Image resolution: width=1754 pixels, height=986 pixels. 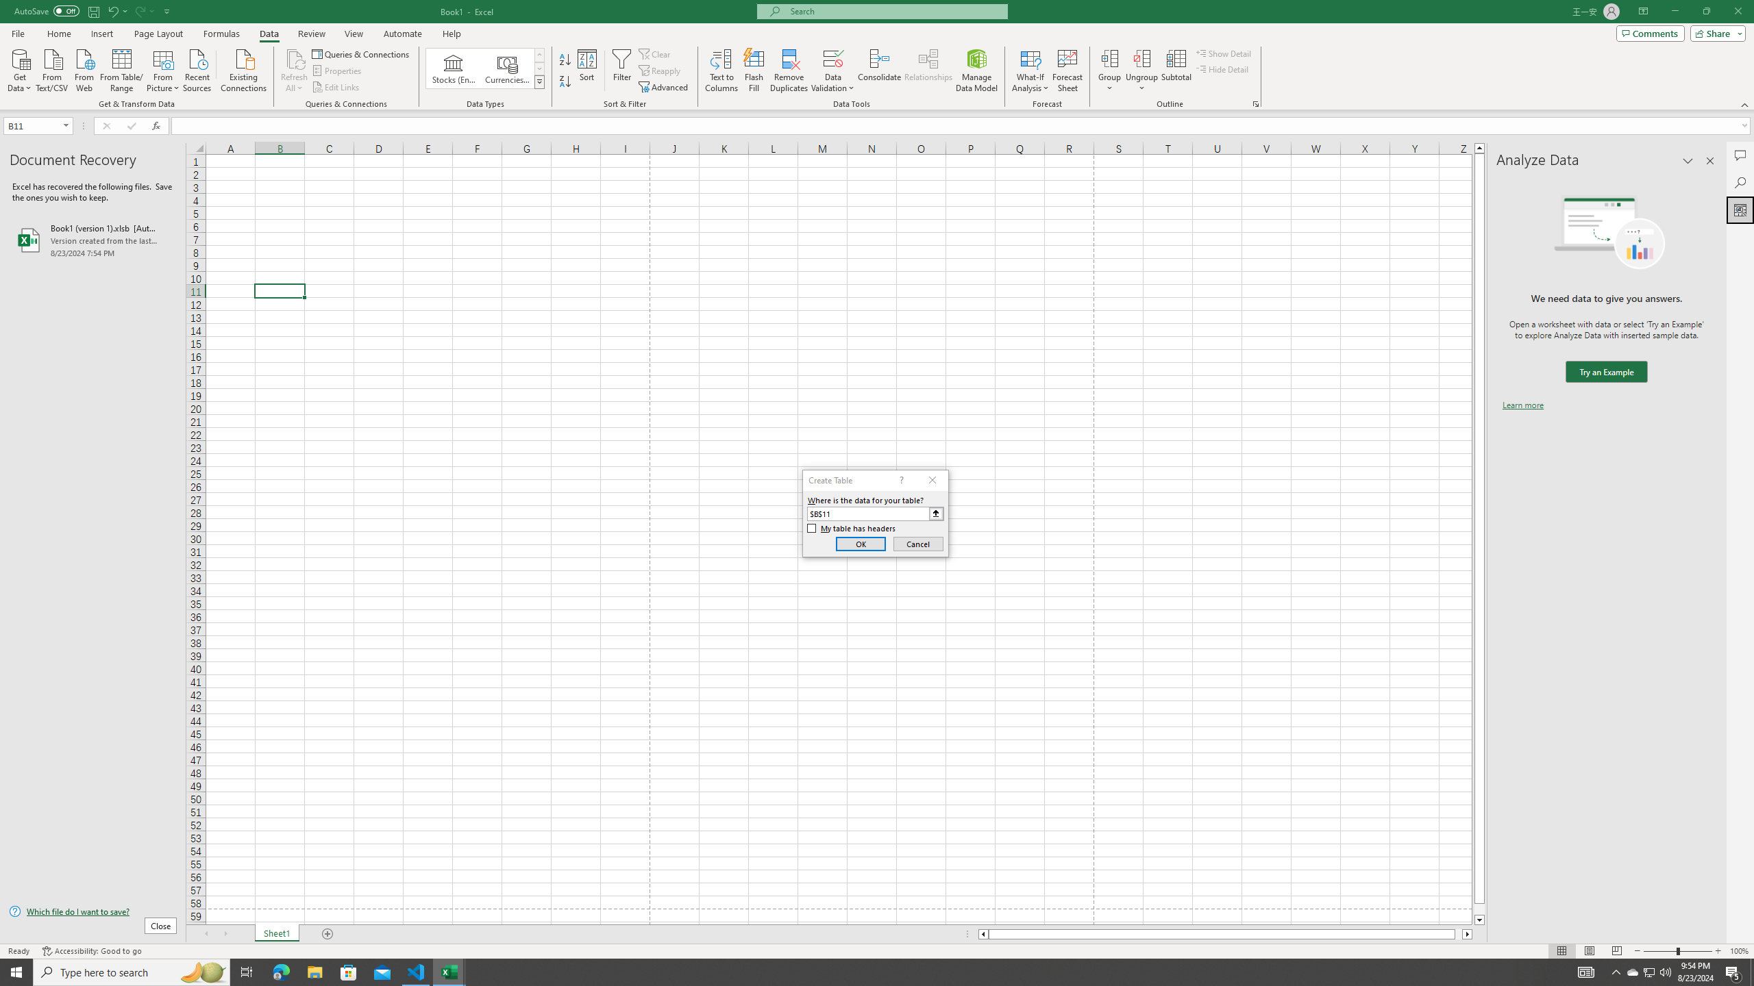 I want to click on What-If Analysis, so click(x=1030, y=71).